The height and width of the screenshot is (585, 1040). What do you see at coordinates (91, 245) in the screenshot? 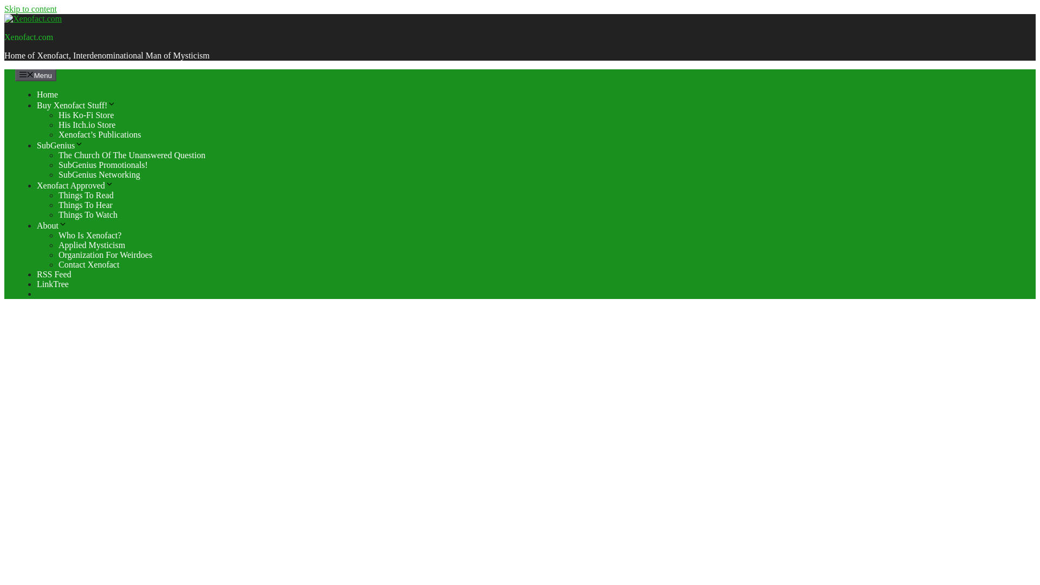
I see `Applied Mysticism` at bounding box center [91, 245].